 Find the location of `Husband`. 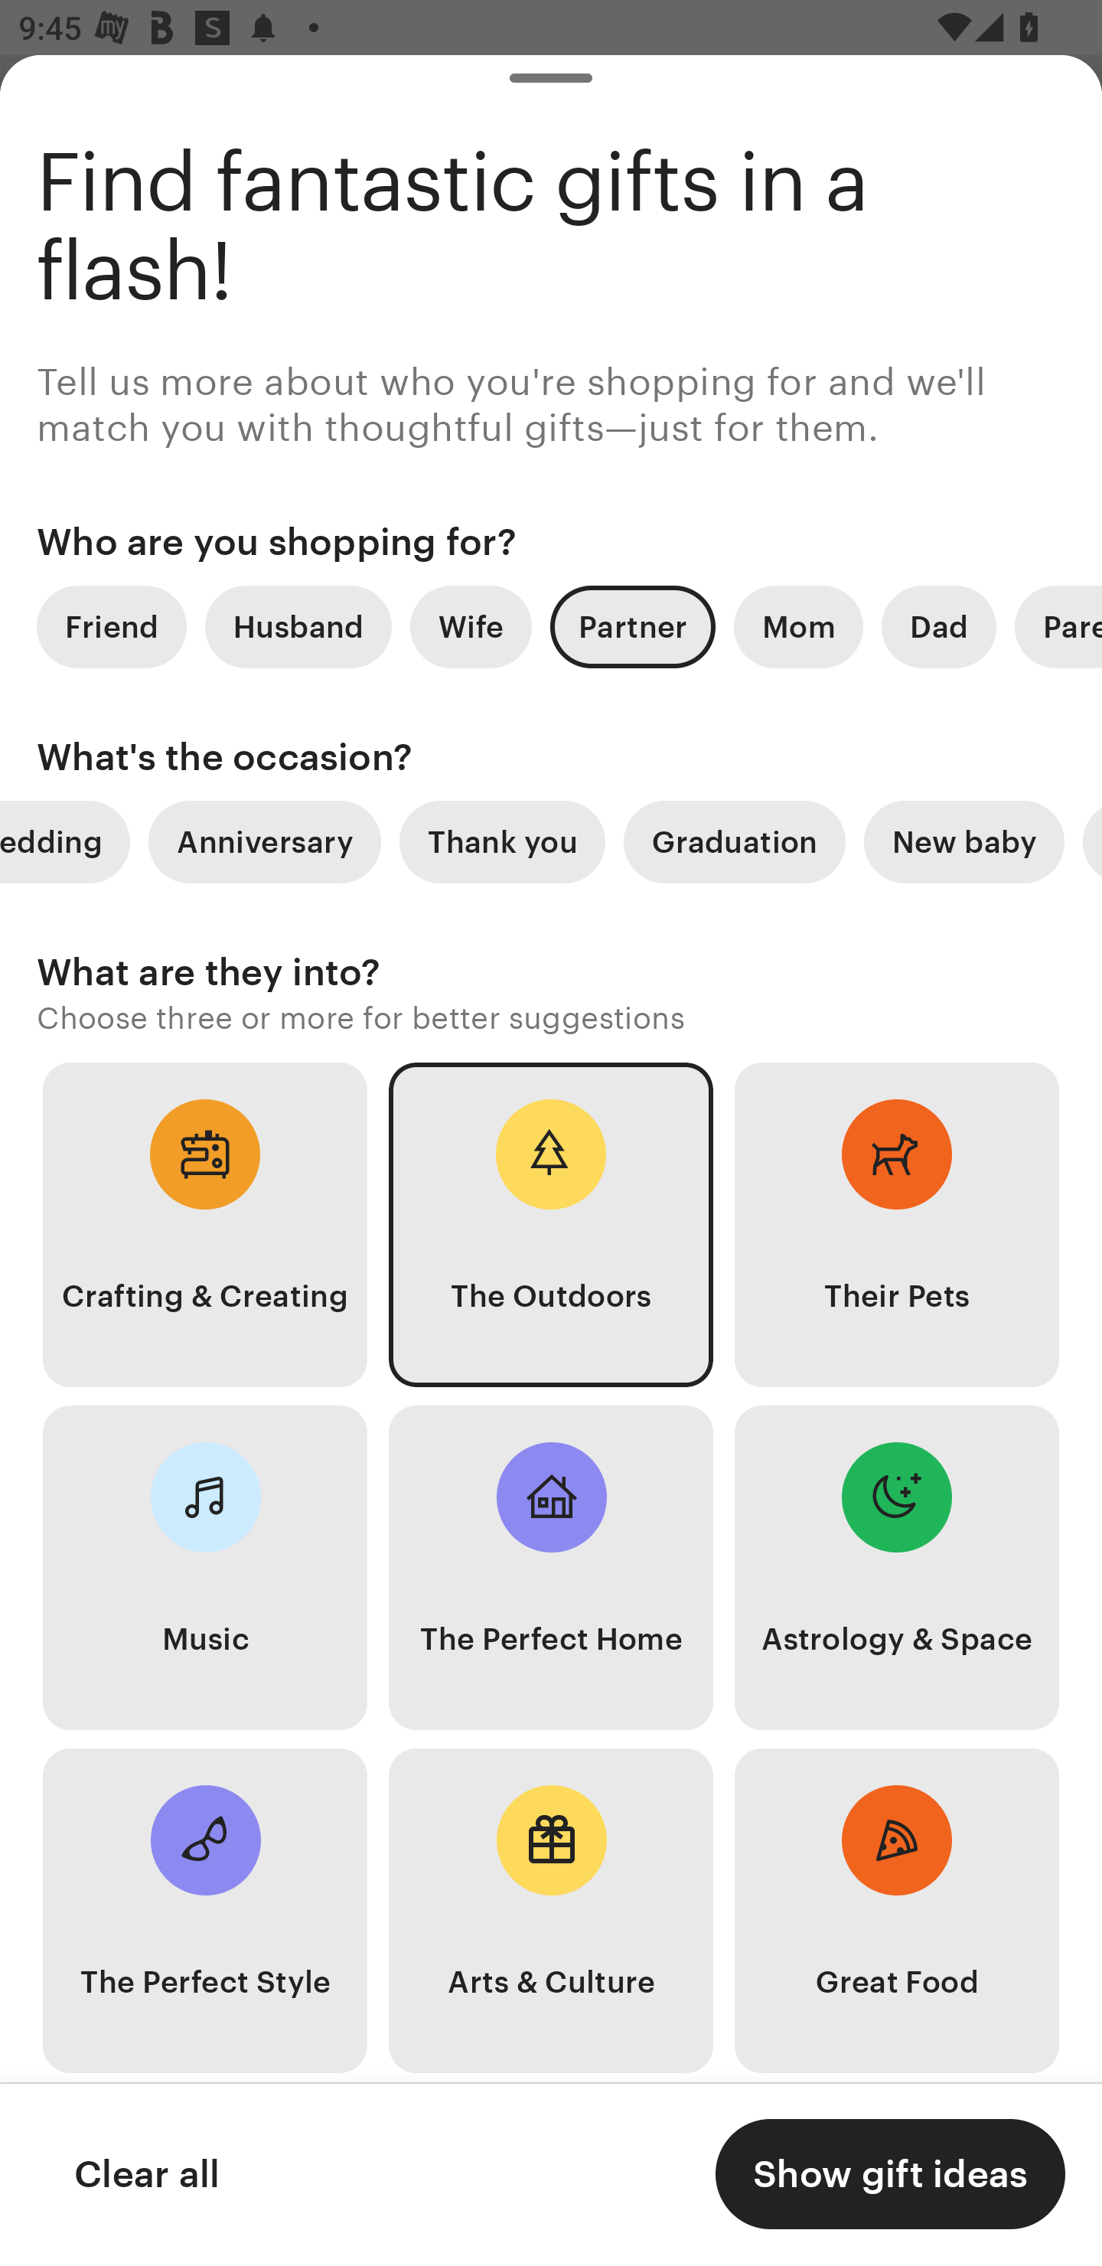

Husband is located at coordinates (298, 626).